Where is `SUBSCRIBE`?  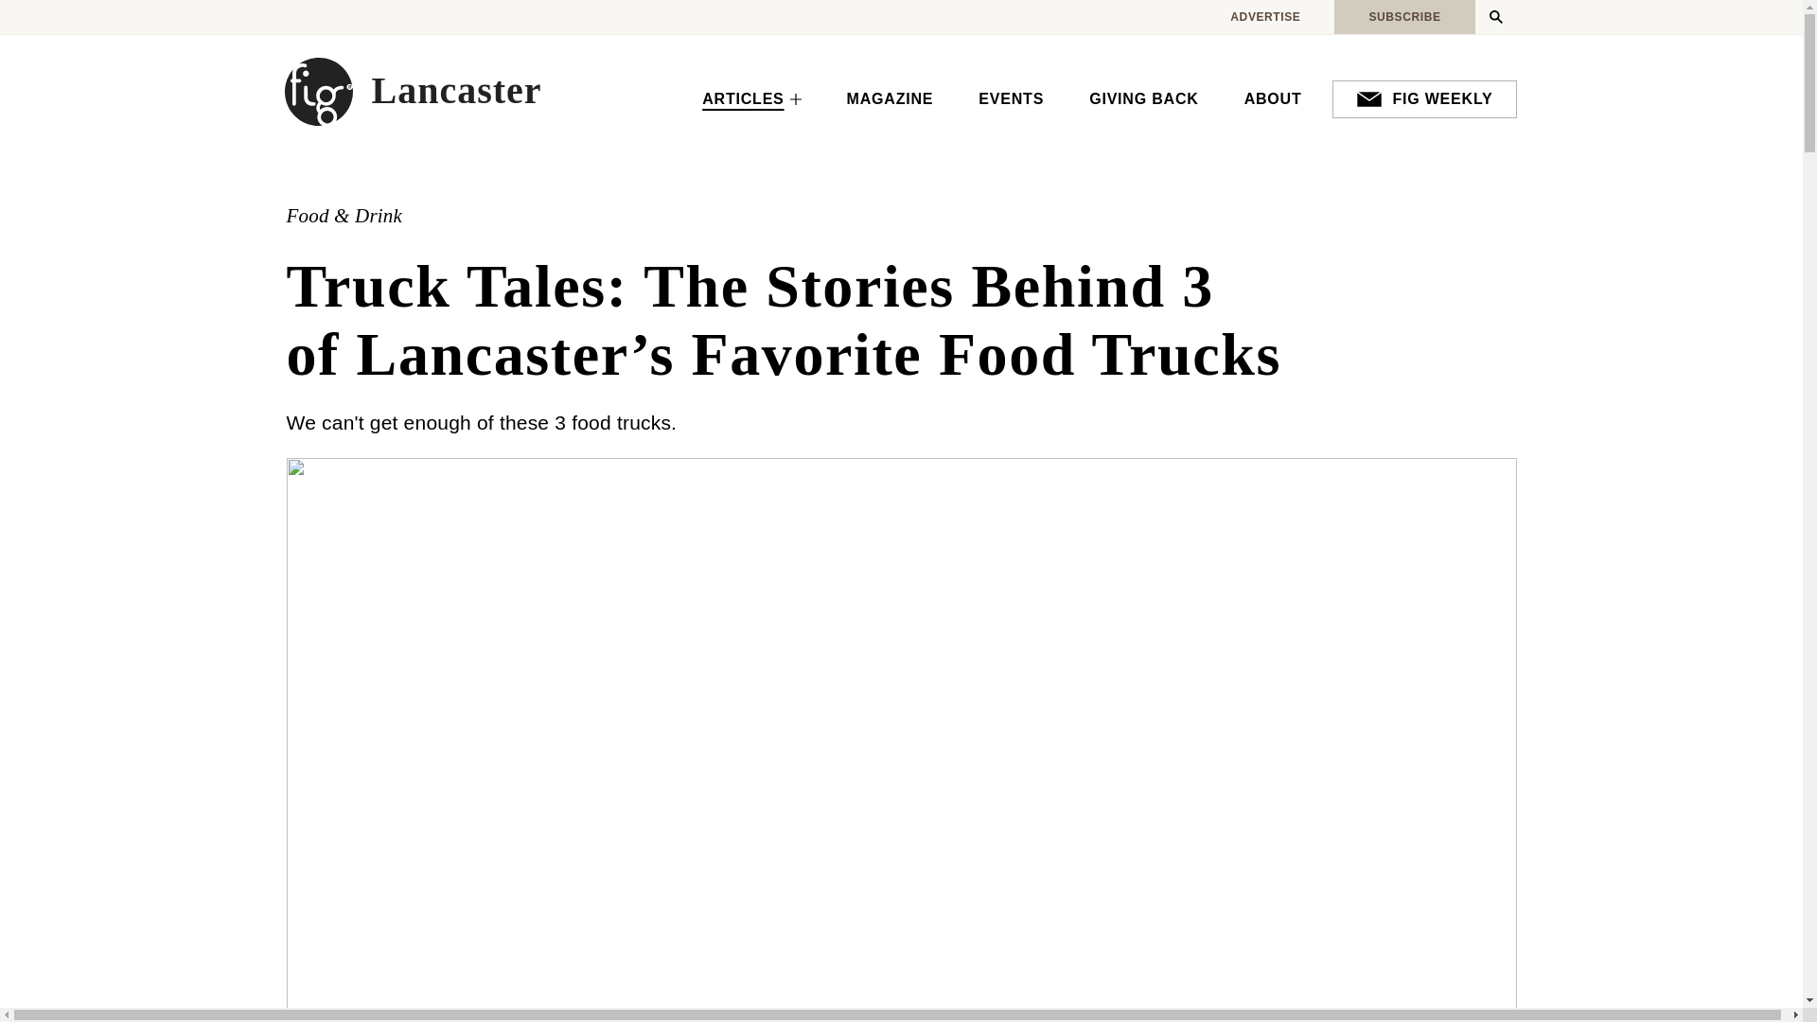 SUBSCRIBE is located at coordinates (1403, 17).